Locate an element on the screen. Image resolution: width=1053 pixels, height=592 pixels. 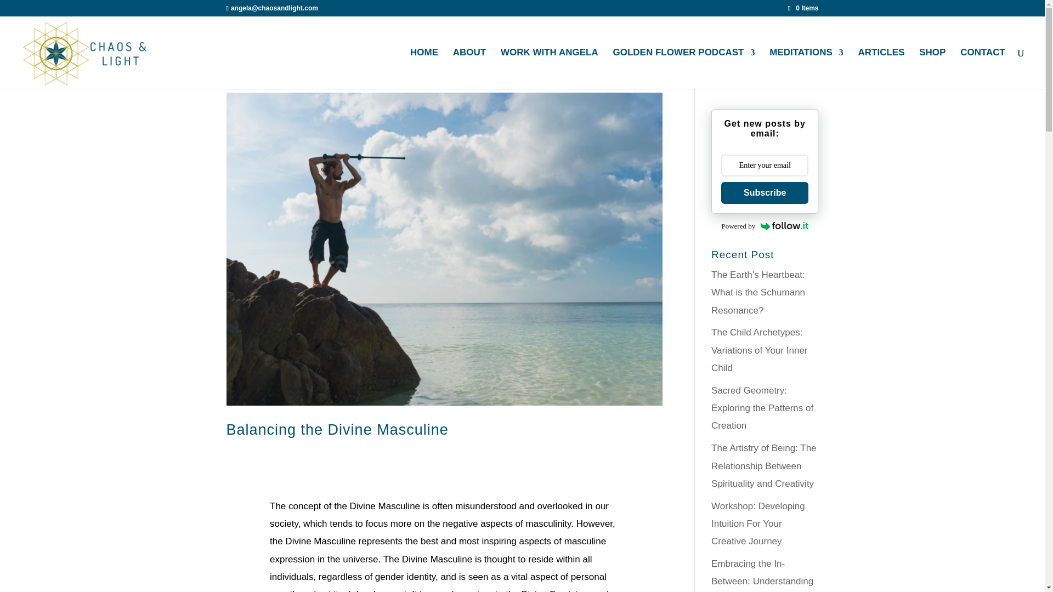
CONTACT is located at coordinates (983, 69).